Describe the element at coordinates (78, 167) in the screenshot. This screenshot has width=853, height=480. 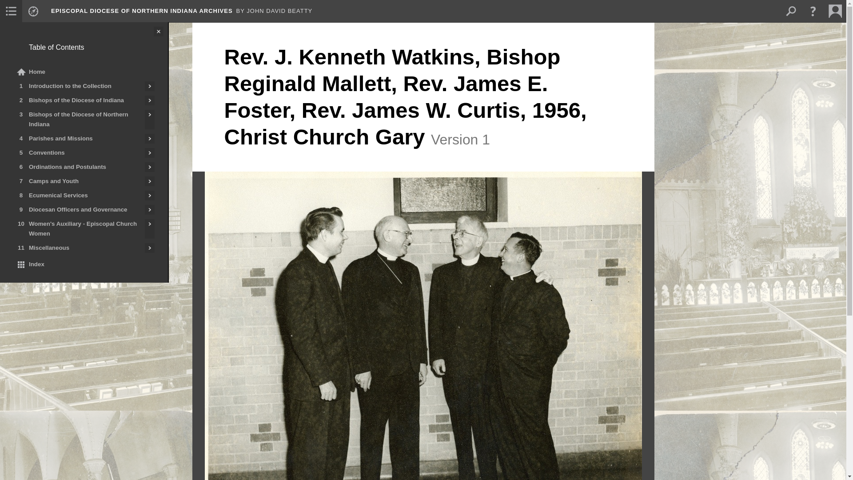
I see `Ordinations and Postulants` at that location.